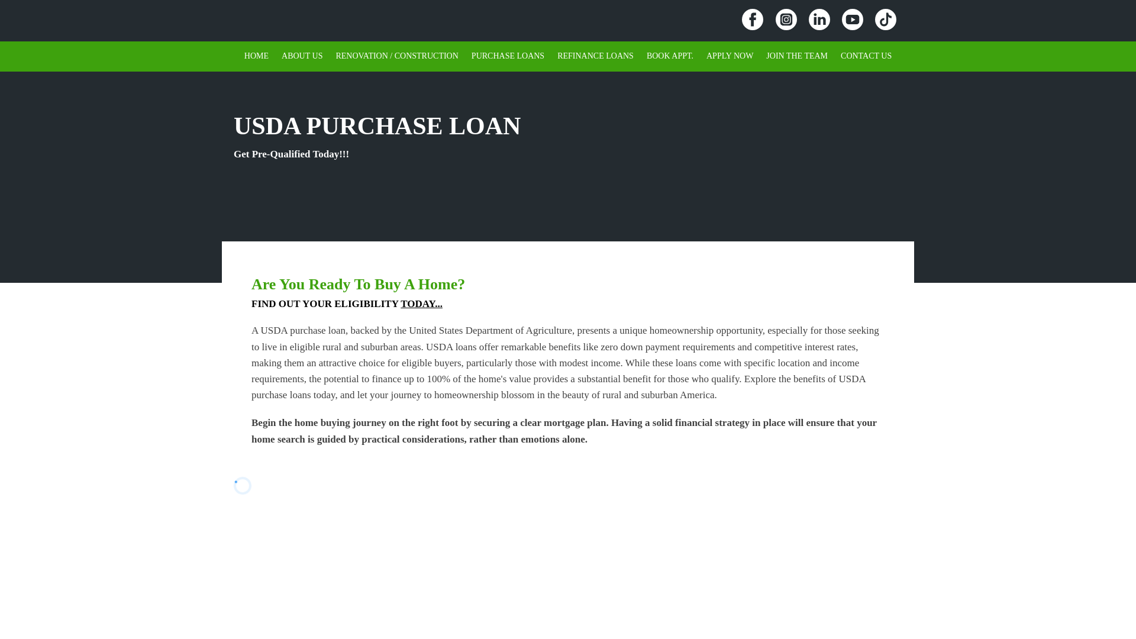 The height and width of the screenshot is (639, 1136). What do you see at coordinates (796, 56) in the screenshot?
I see `JOIN THE TEAM` at bounding box center [796, 56].